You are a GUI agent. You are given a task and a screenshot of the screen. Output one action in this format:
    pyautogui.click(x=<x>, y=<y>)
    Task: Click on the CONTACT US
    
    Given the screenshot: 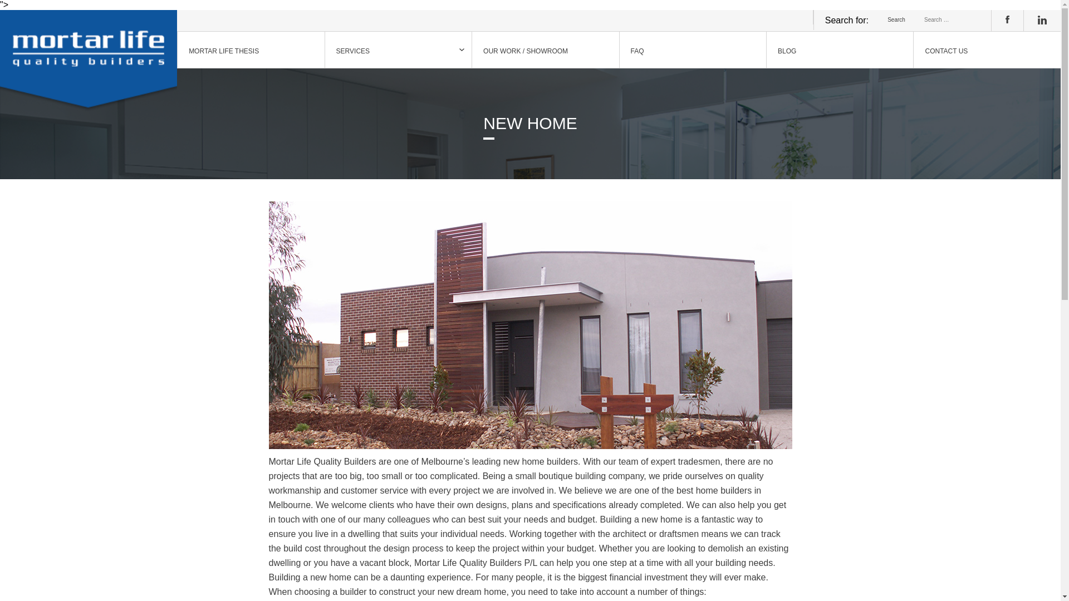 What is the action you would take?
    pyautogui.click(x=987, y=50)
    